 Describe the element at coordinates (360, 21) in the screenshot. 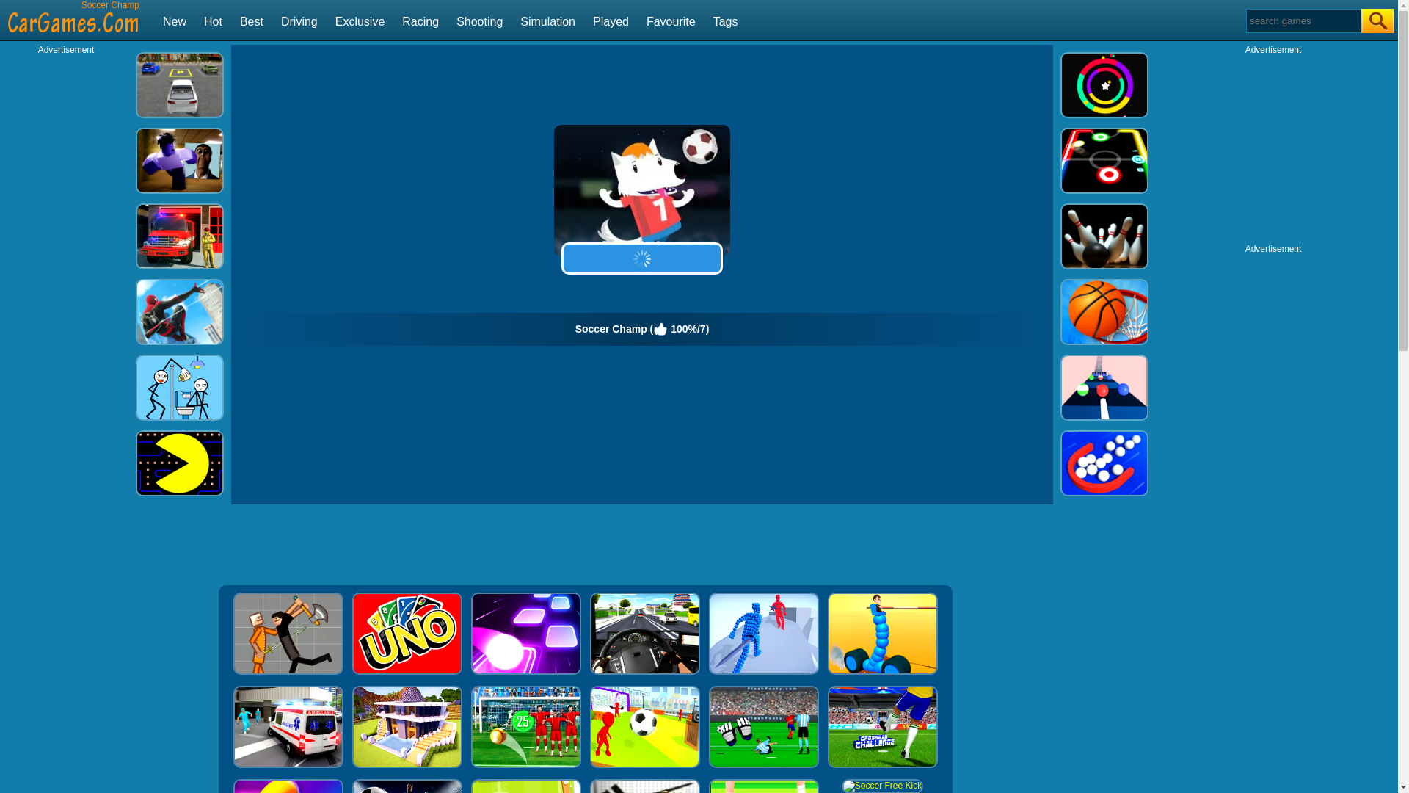

I see `Exclusive` at that location.